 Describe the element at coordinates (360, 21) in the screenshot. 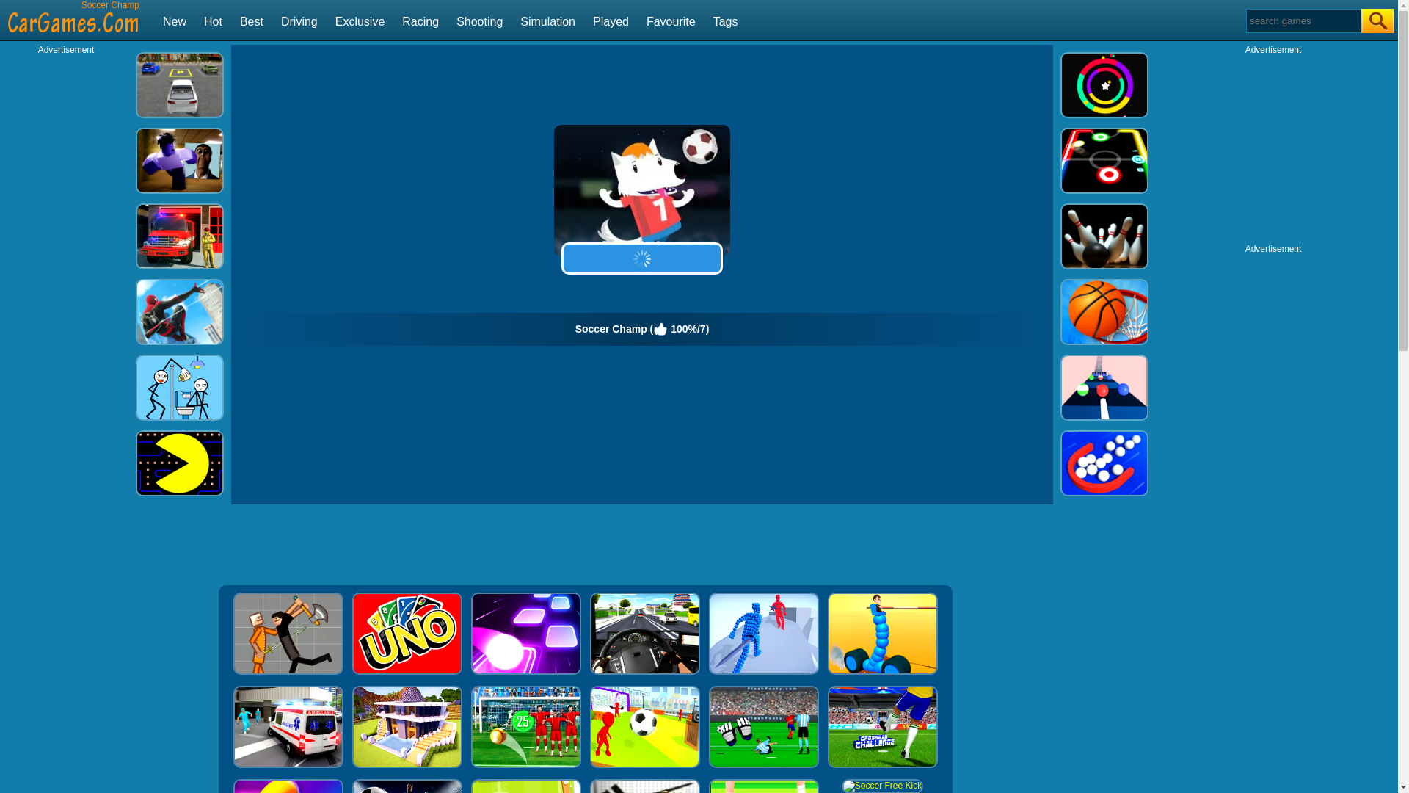

I see `Exclusive` at that location.